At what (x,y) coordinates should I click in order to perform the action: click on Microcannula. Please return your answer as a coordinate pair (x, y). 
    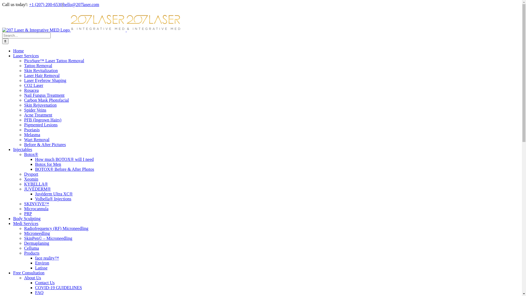
    Looking at the image, I should click on (36, 209).